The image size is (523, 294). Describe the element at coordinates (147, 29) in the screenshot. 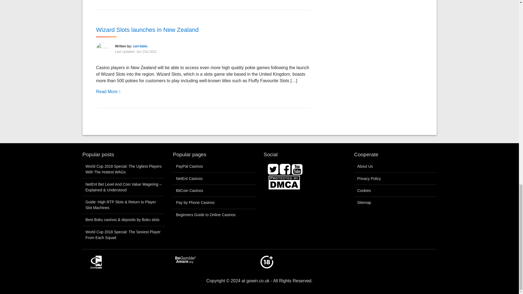

I see `Wizard Slots launches in New Zealand` at that location.